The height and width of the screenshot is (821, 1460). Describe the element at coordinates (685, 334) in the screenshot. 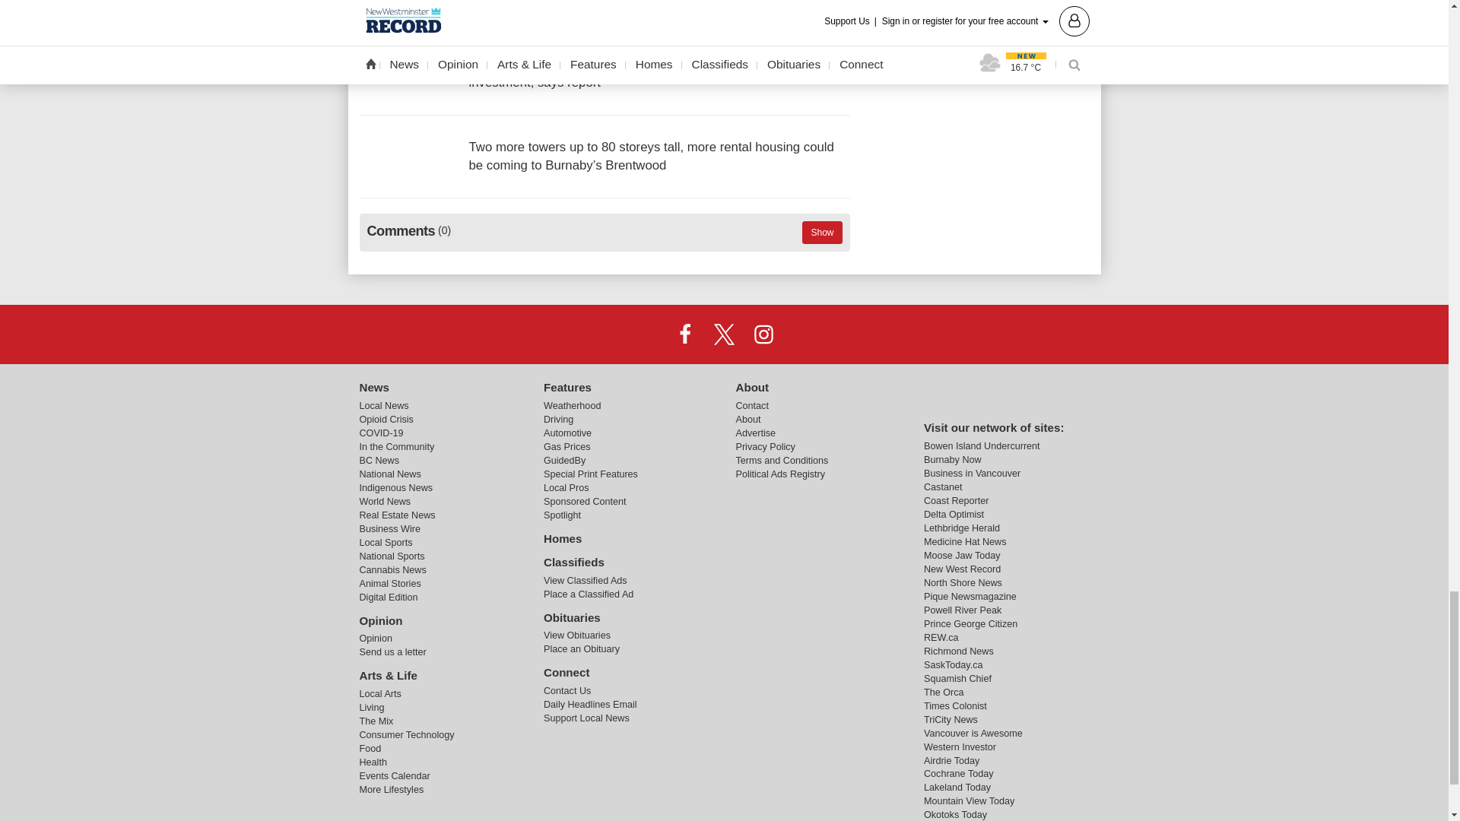

I see `Facebook` at that location.